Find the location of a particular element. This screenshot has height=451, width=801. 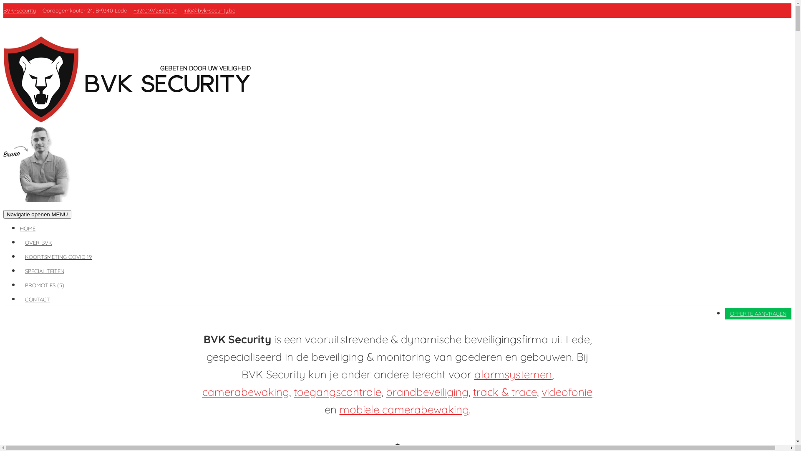

track & trace is located at coordinates (505, 392).